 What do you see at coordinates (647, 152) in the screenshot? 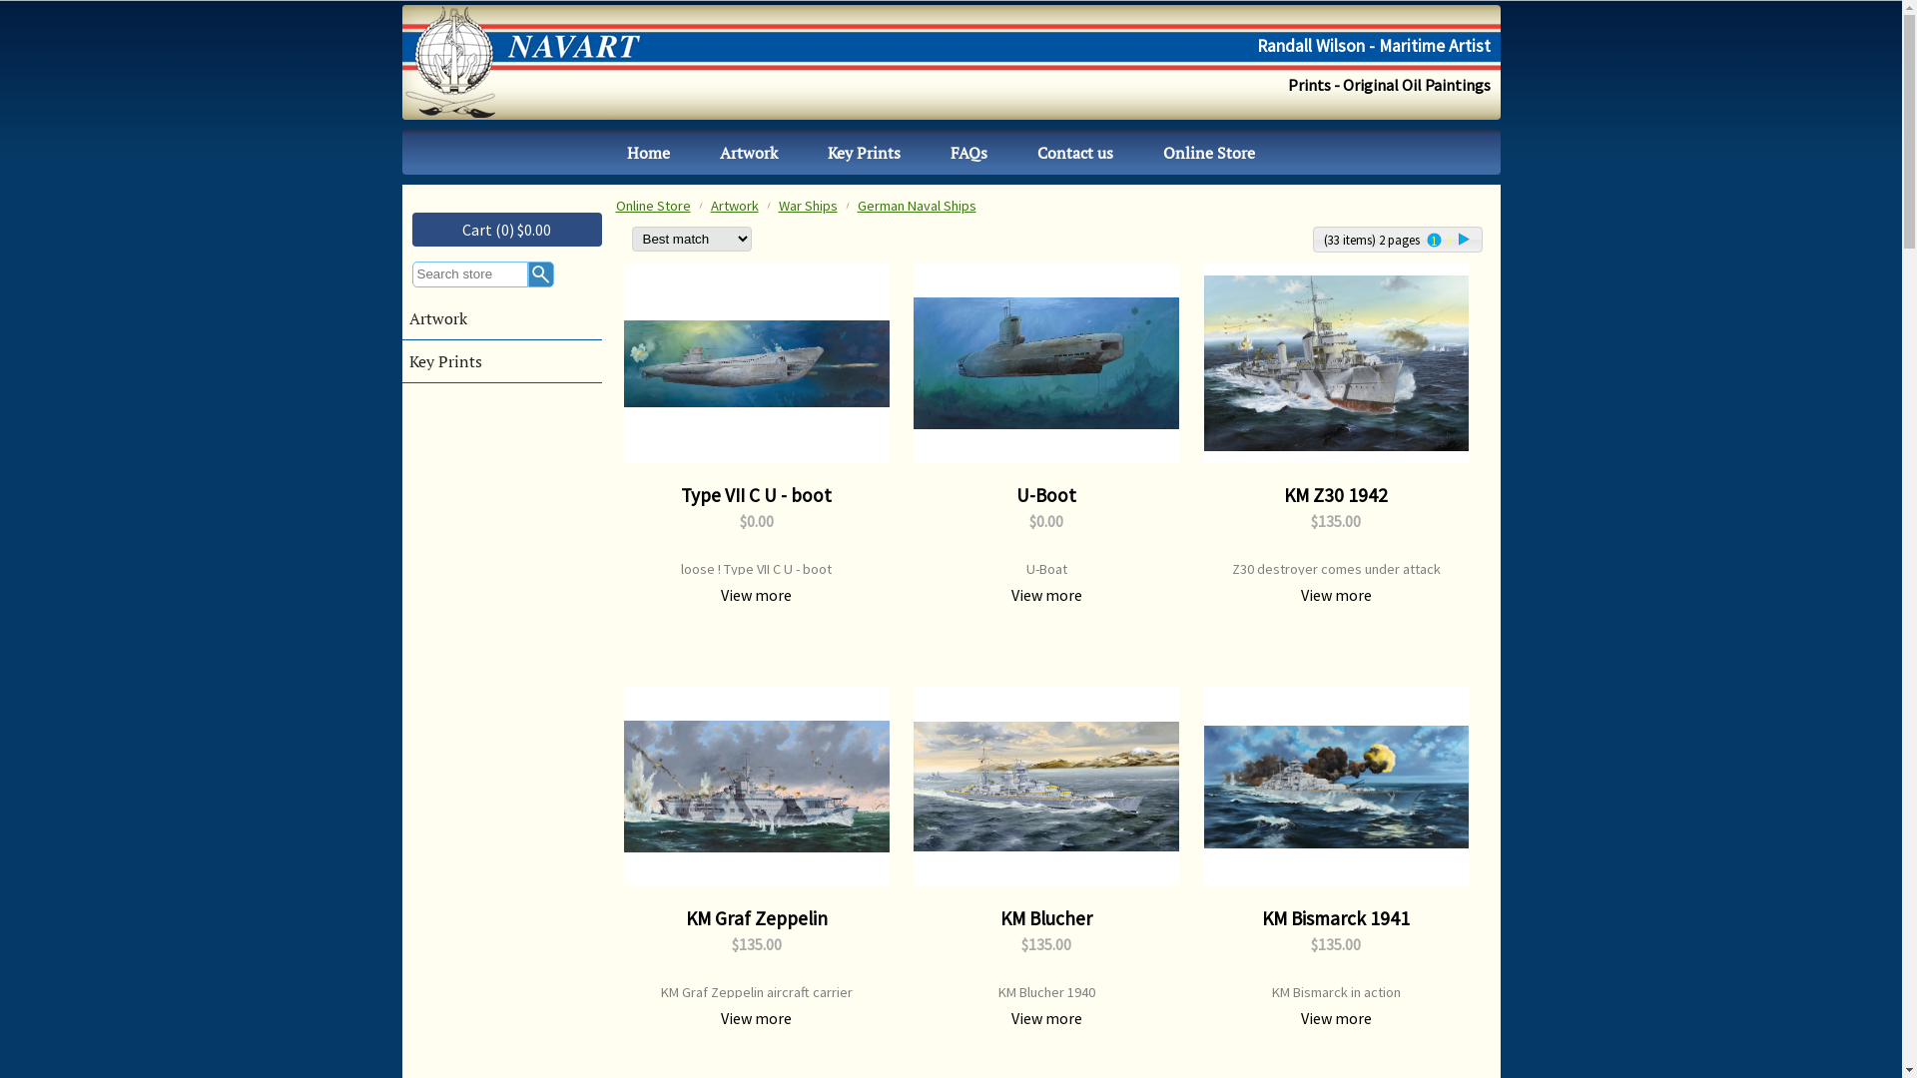
I see `Home` at bounding box center [647, 152].